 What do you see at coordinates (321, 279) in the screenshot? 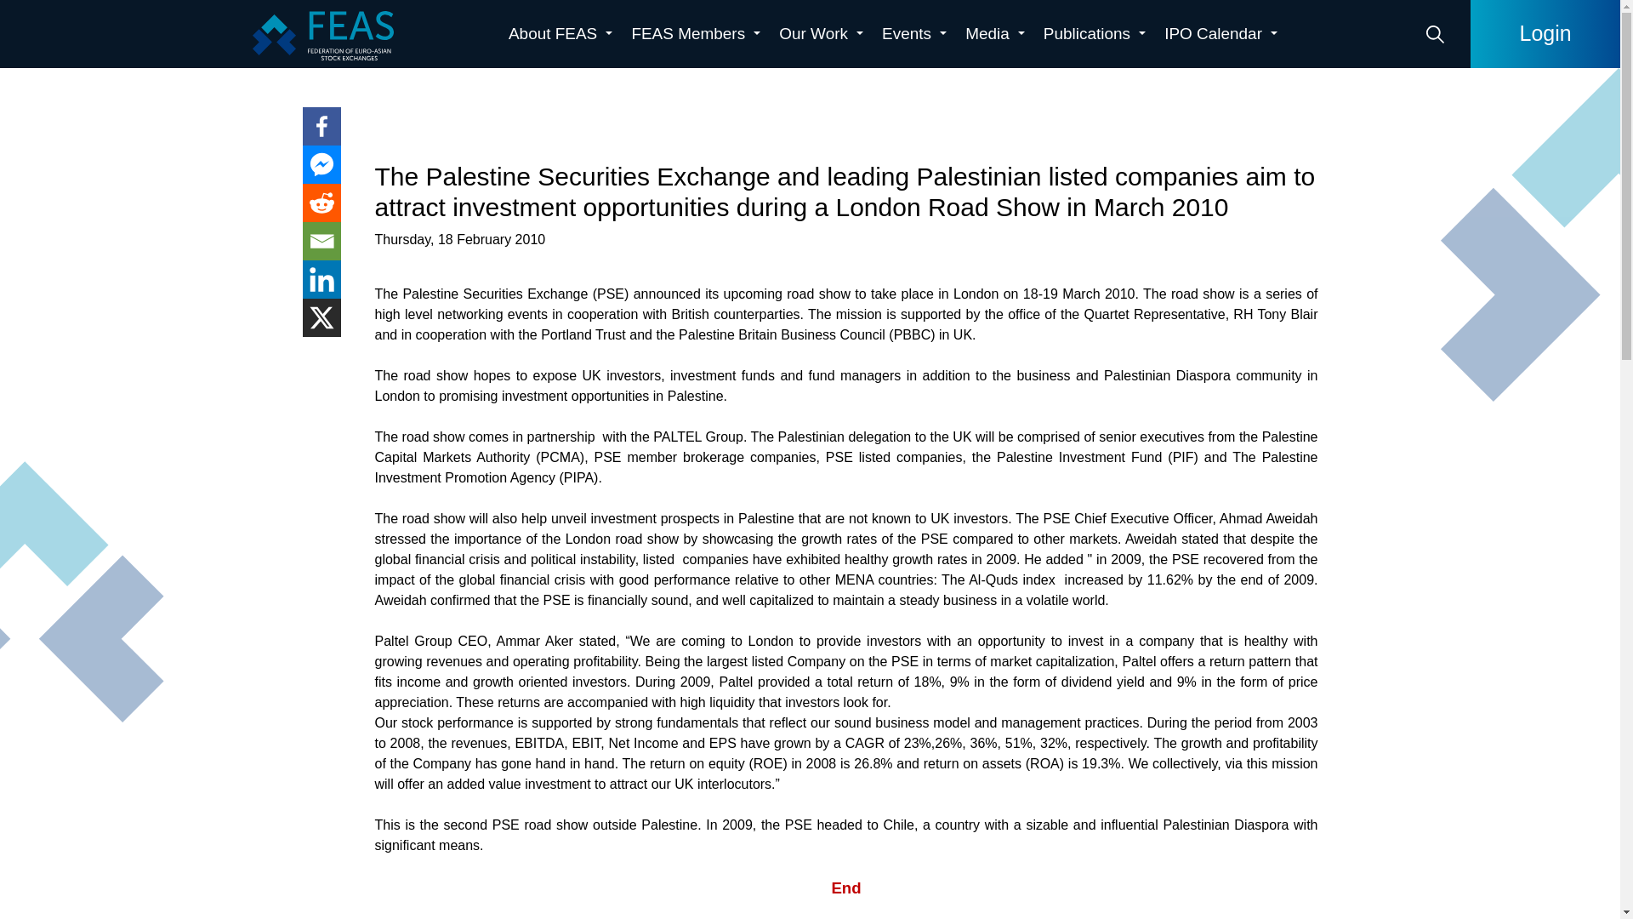
I see `Linkedin` at bounding box center [321, 279].